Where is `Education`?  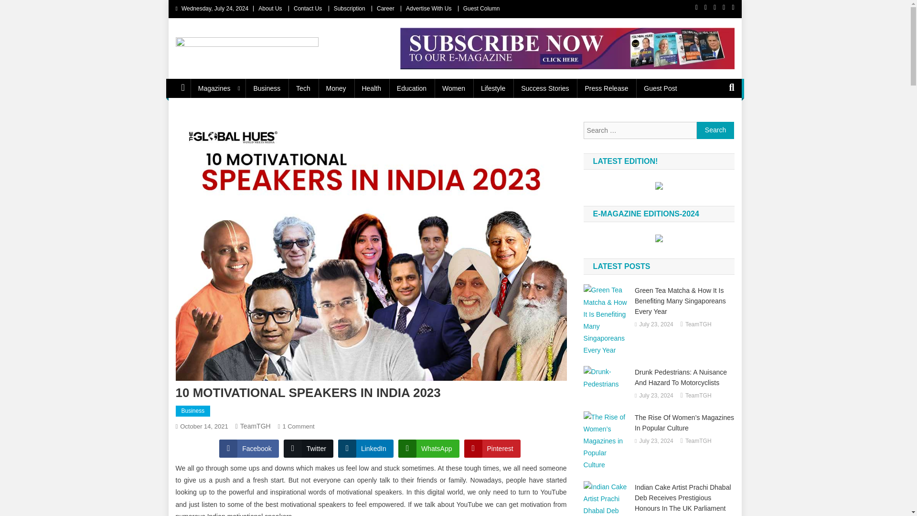
Education is located at coordinates (411, 88).